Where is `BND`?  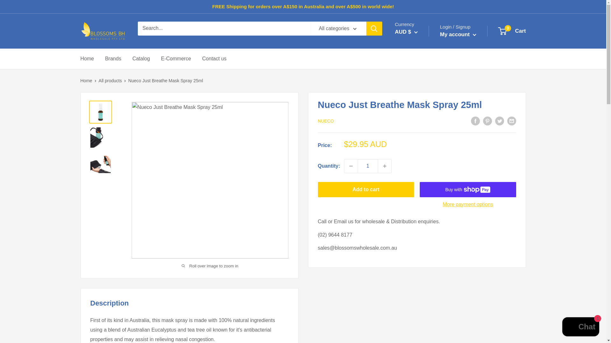 BND is located at coordinates (416, 232).